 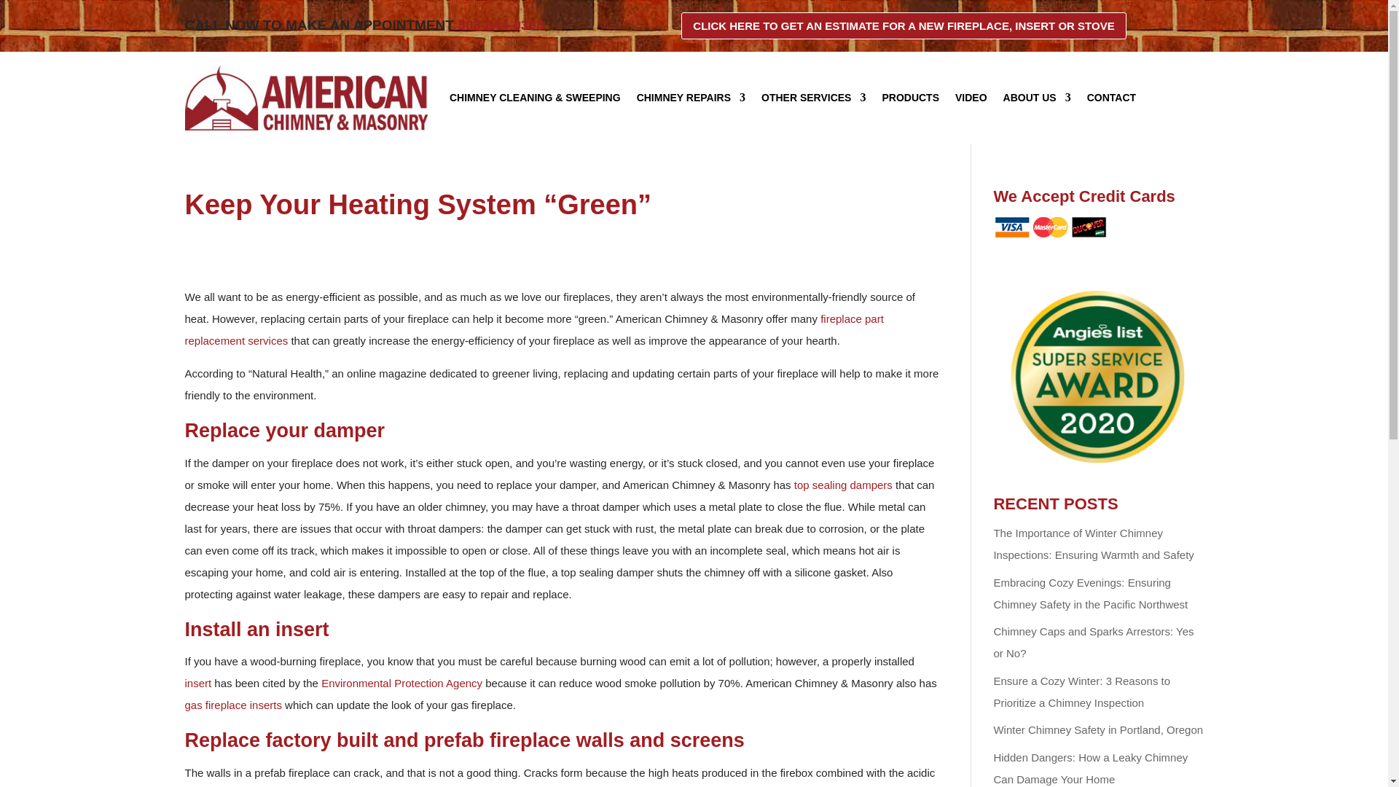 What do you see at coordinates (813, 98) in the screenshot?
I see `OTHER SERVICES` at bounding box center [813, 98].